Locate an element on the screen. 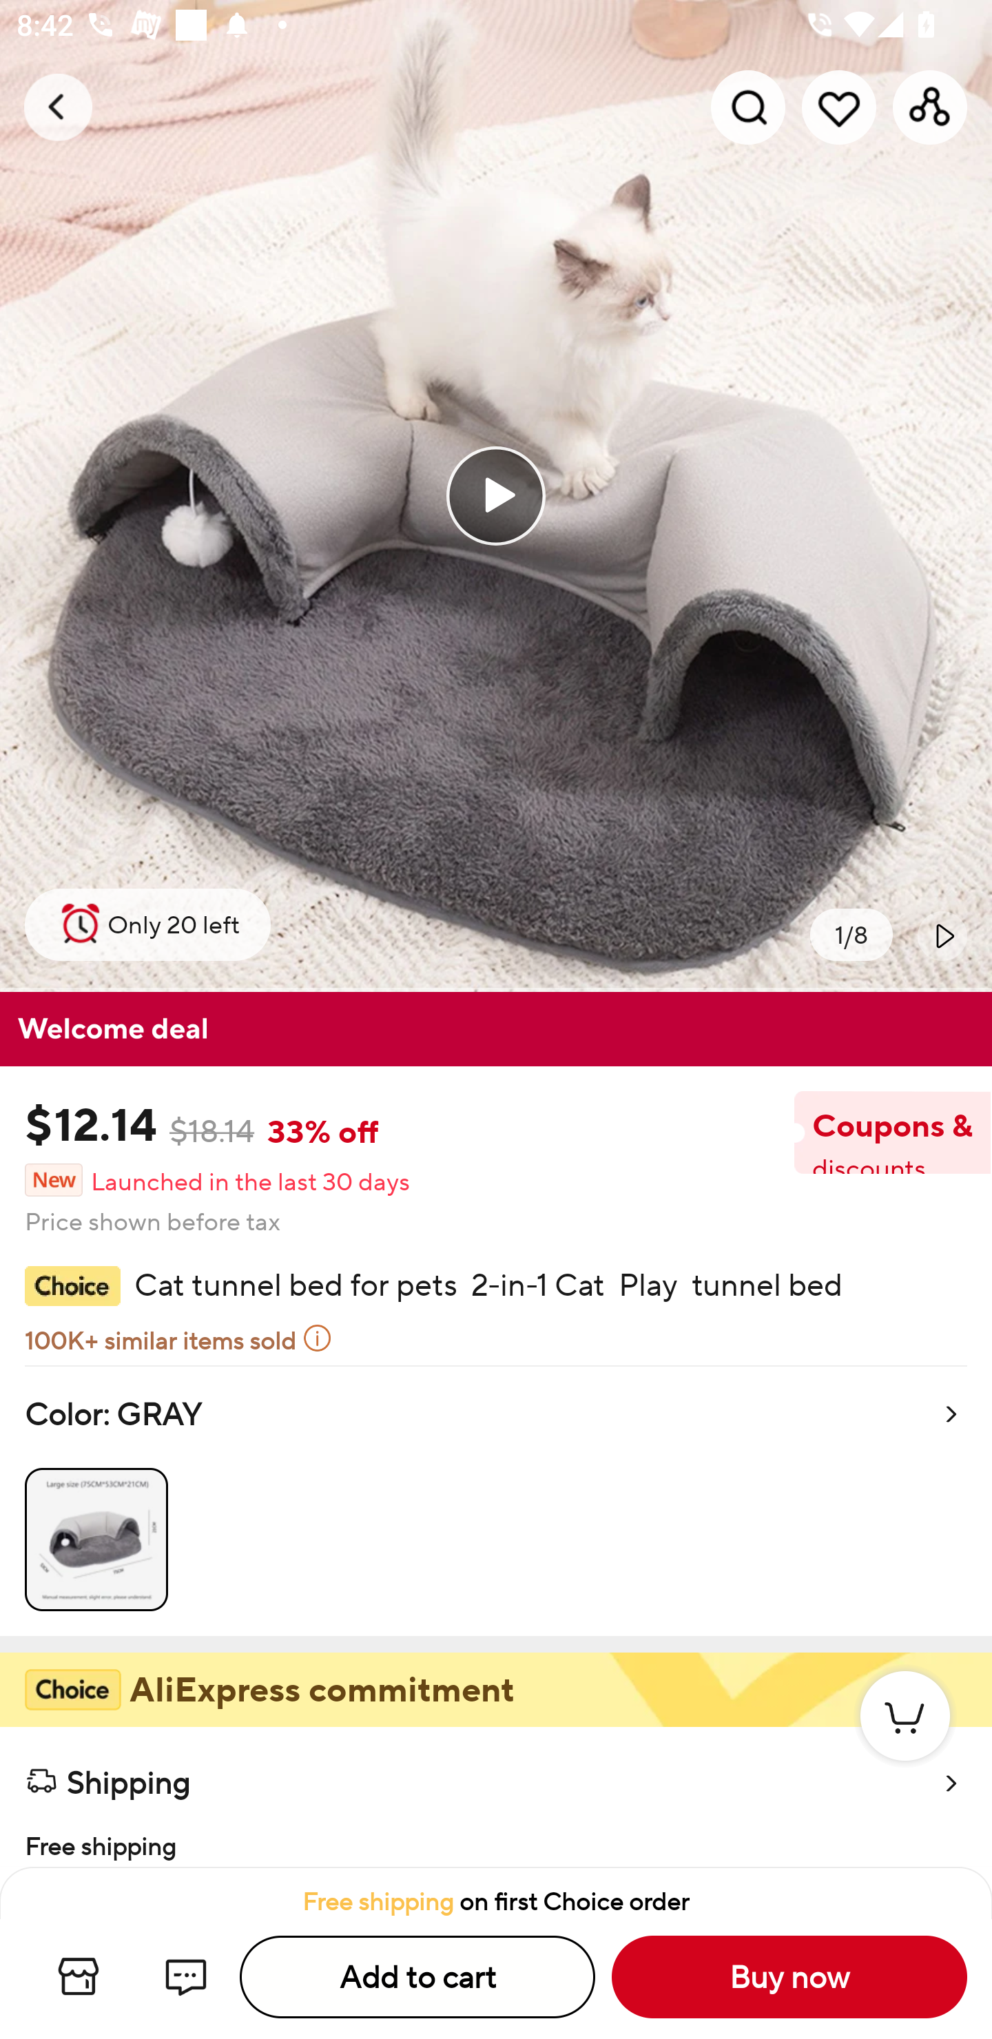 The height and width of the screenshot is (2039, 992). Navigate up is located at coordinates (58, 107).